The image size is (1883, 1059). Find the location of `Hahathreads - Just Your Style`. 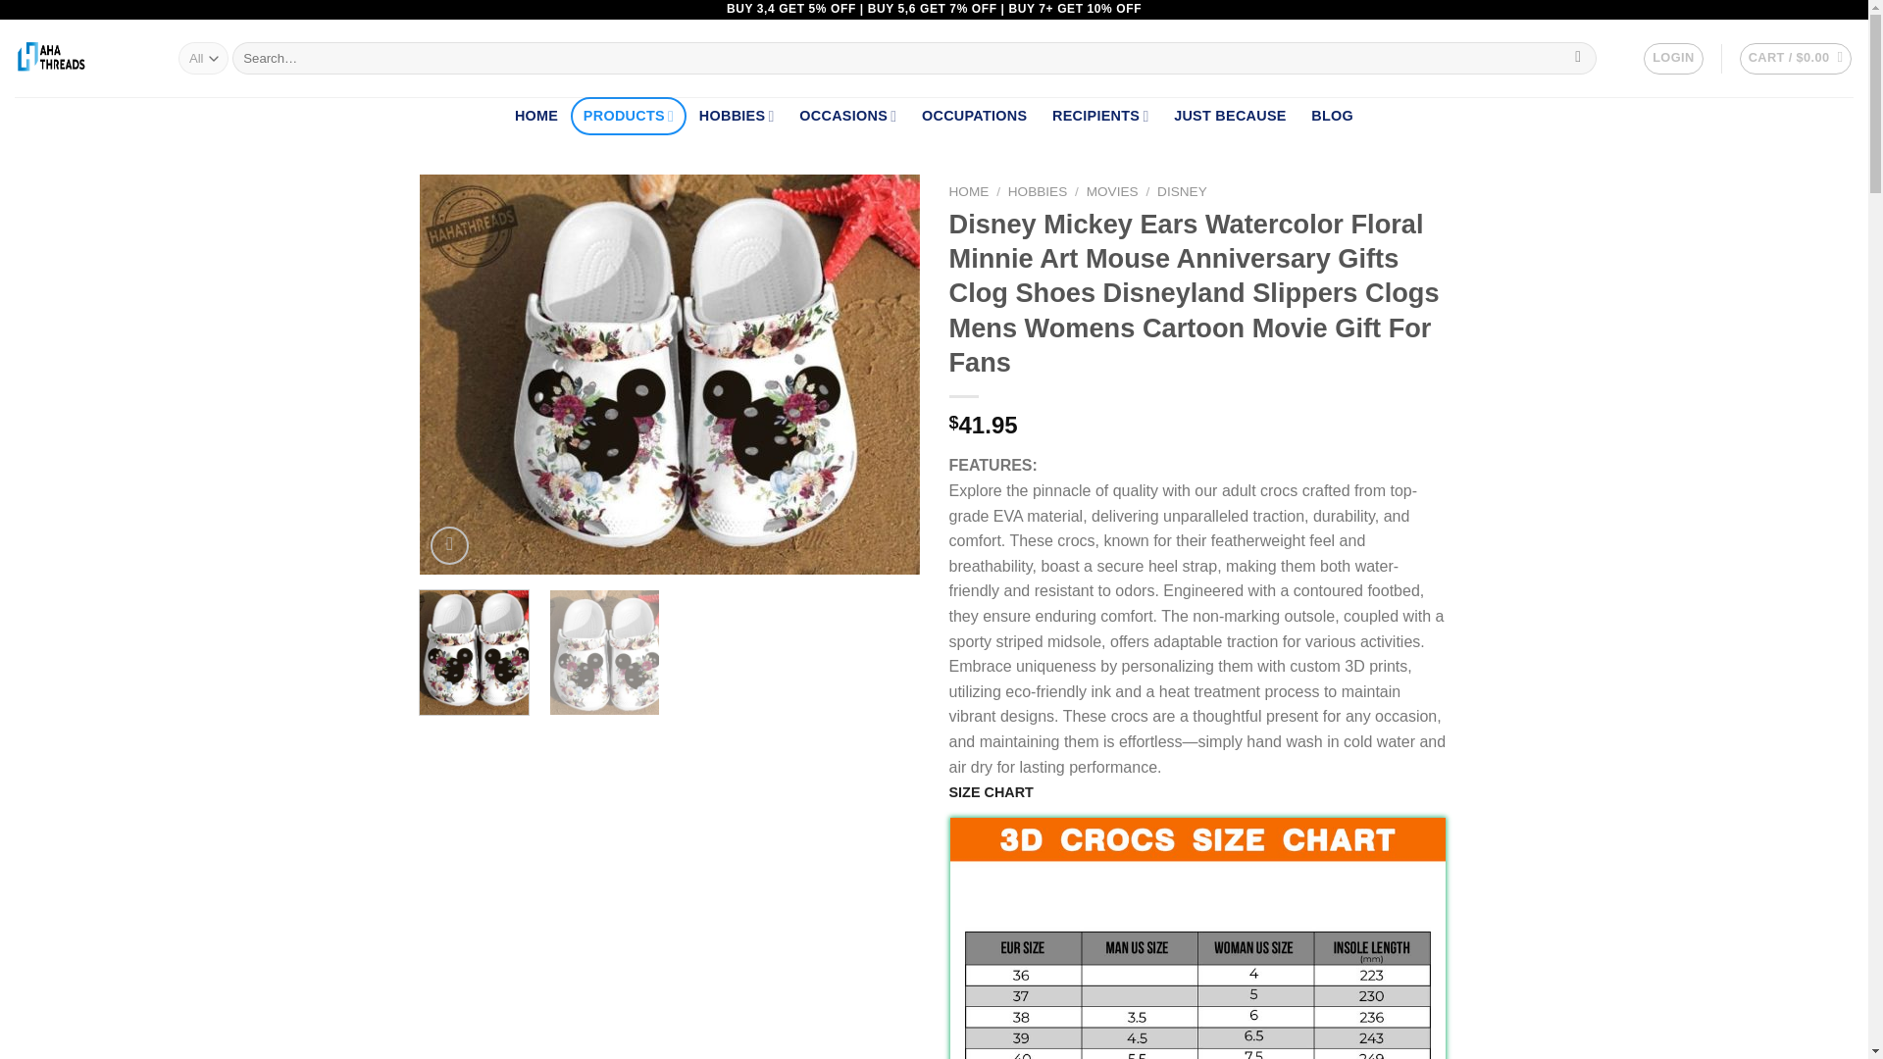

Hahathreads - Just Your Style is located at coordinates (81, 59).